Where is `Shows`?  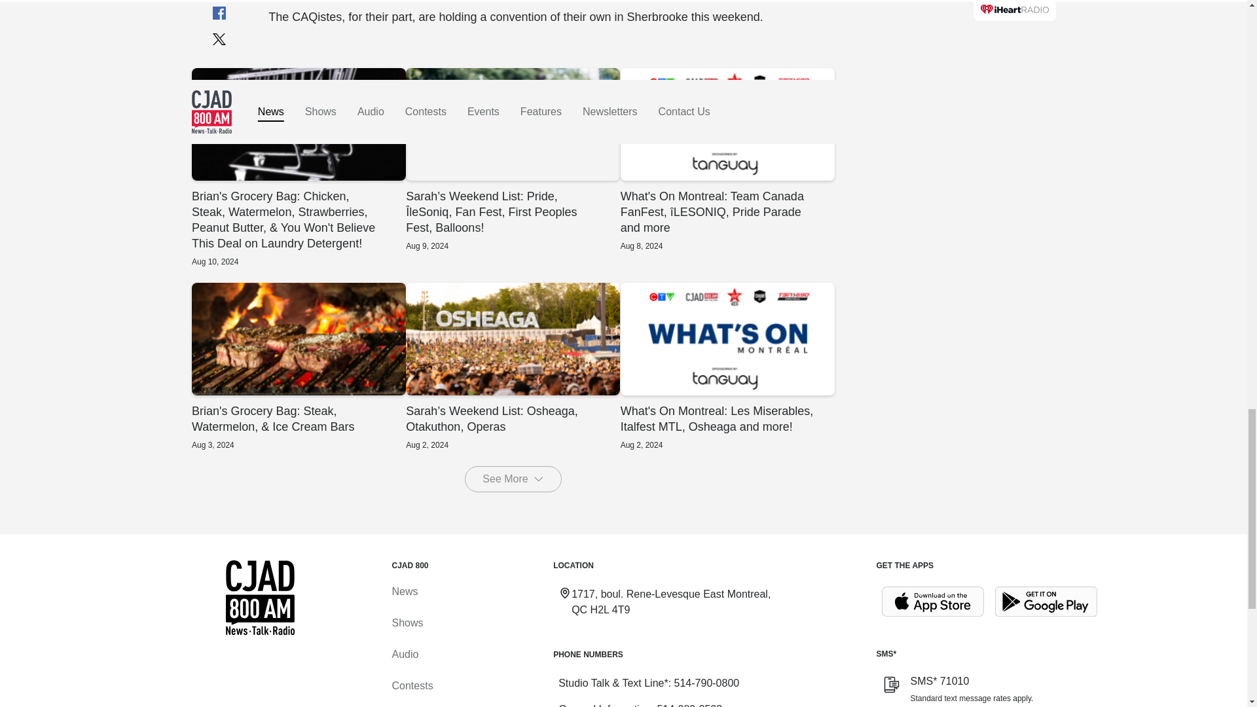 Shows is located at coordinates (407, 623).